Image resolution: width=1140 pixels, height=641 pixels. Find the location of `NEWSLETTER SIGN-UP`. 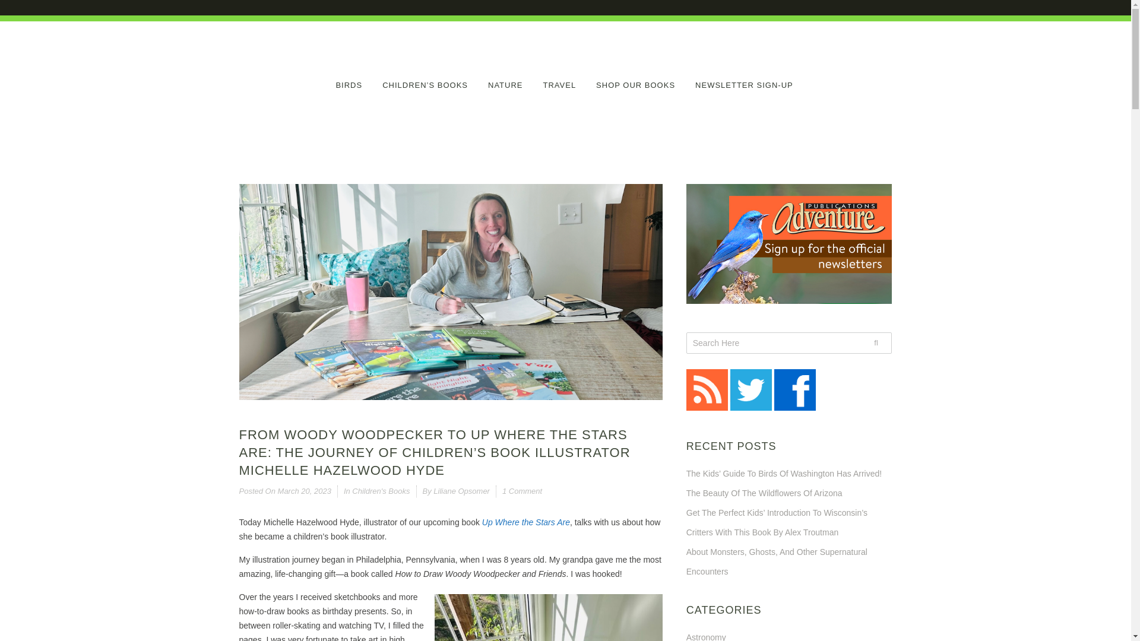

NEWSLETTER SIGN-UP is located at coordinates (745, 78).